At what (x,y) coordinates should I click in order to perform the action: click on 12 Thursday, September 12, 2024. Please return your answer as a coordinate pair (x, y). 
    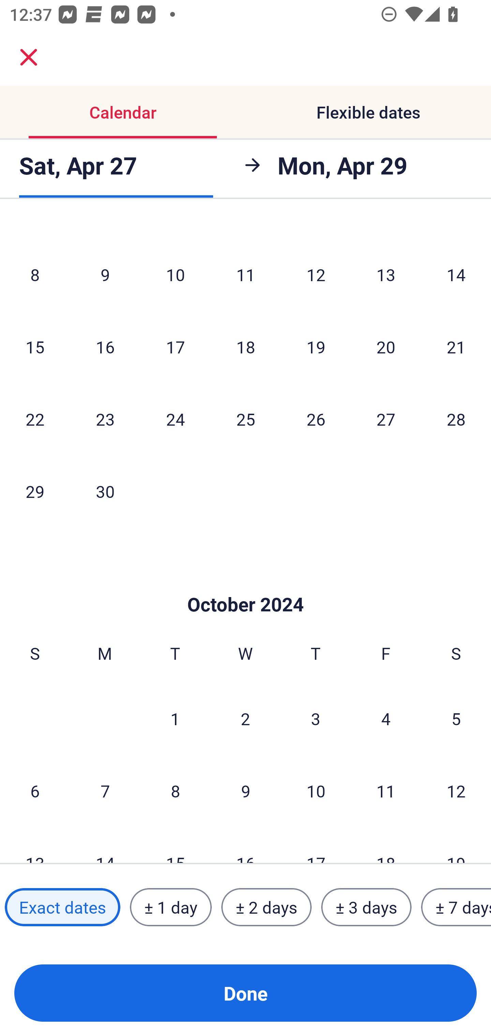
    Looking at the image, I should click on (316, 274).